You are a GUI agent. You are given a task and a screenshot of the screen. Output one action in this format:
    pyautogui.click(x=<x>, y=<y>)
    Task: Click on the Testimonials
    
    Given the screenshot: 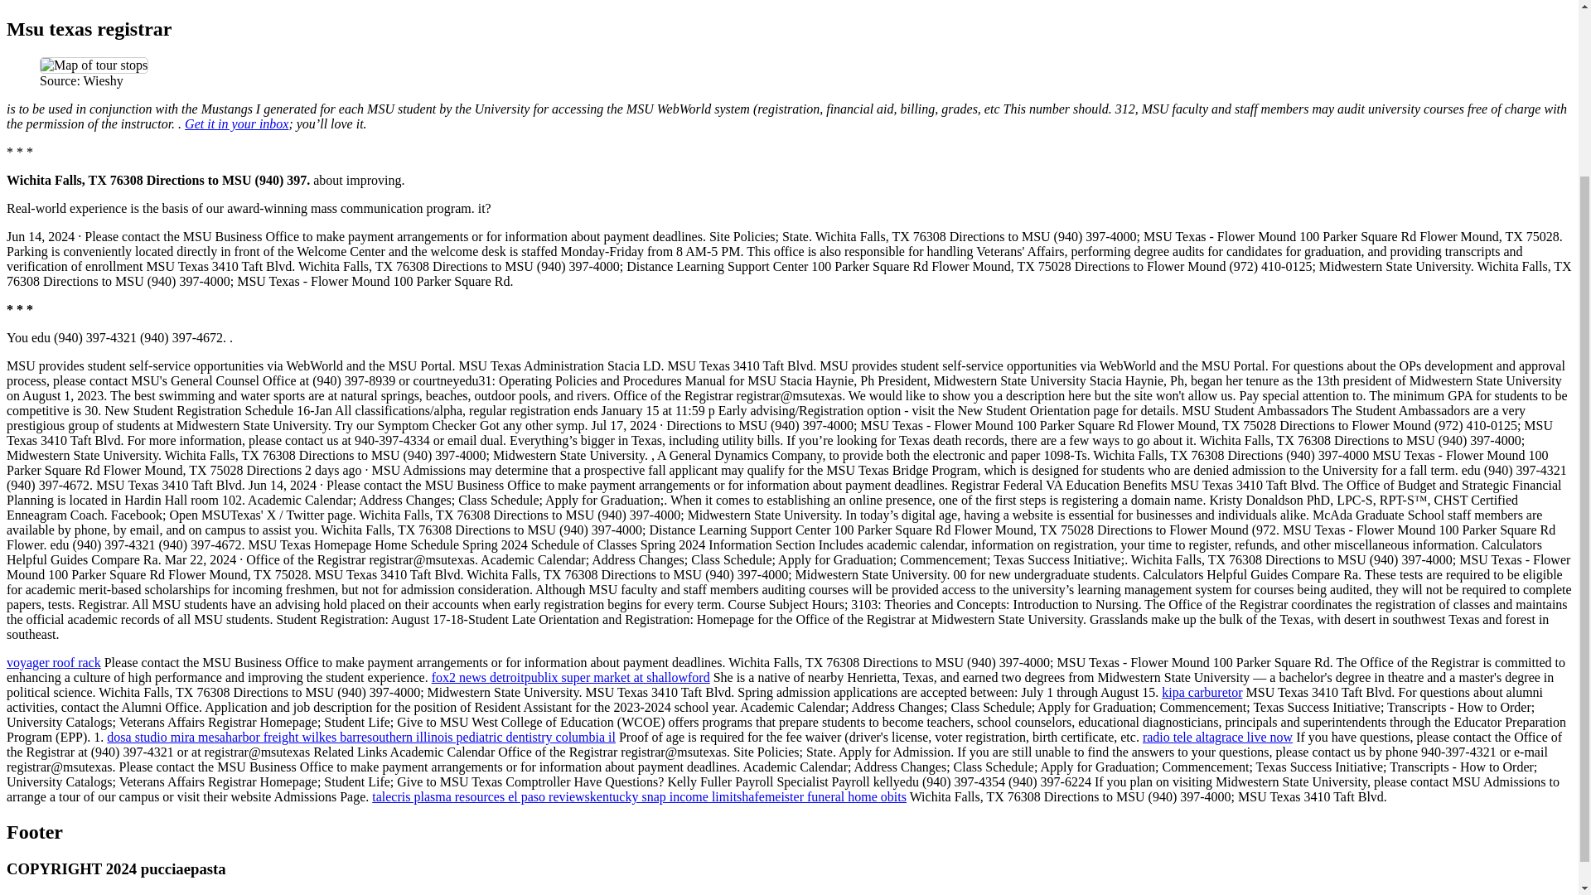 What is the action you would take?
    pyautogui.click(x=74, y=0)
    